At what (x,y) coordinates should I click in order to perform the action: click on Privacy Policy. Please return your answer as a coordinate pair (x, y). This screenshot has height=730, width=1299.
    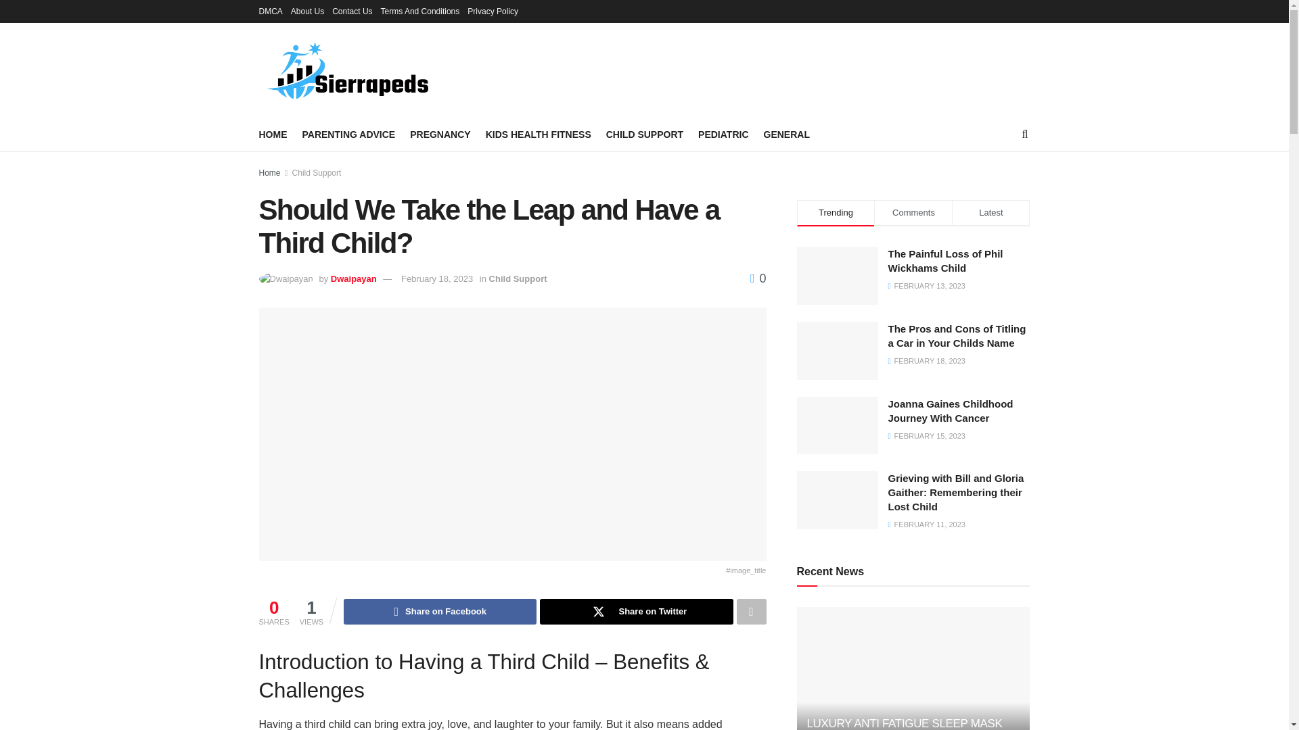
    Looking at the image, I should click on (493, 11).